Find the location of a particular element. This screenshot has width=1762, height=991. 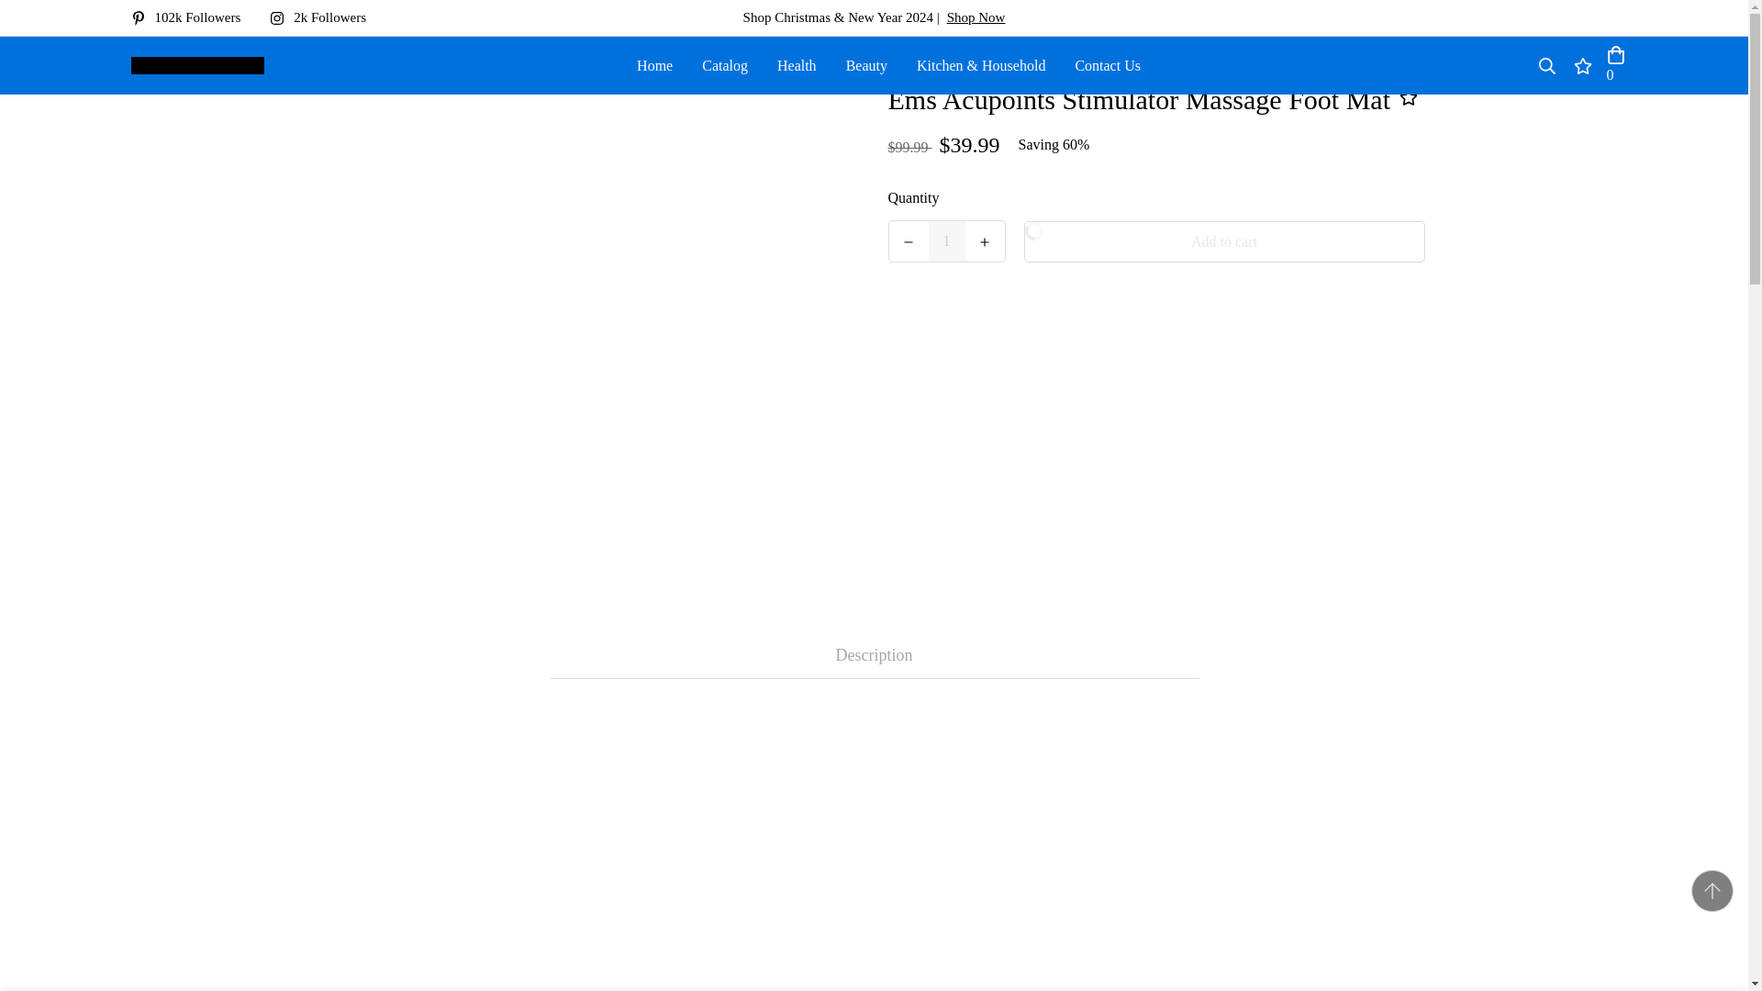

2k Followers is located at coordinates (325, 17).